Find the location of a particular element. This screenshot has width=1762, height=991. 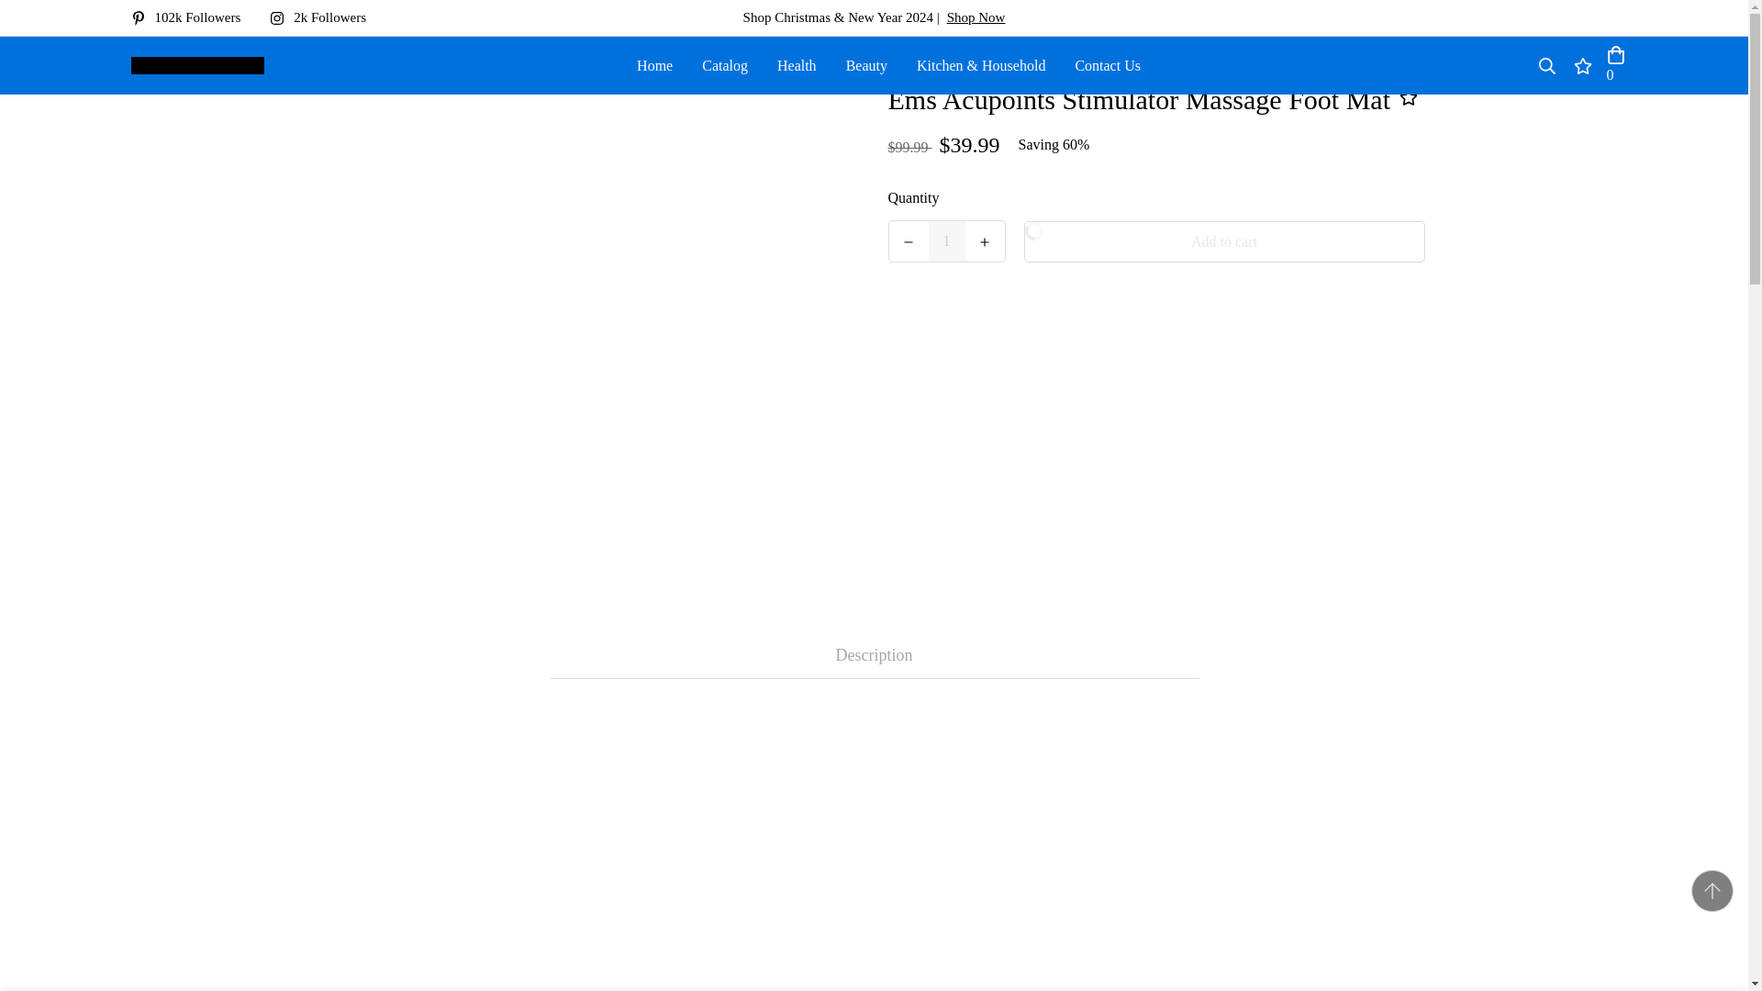

2k Followers is located at coordinates (325, 17).